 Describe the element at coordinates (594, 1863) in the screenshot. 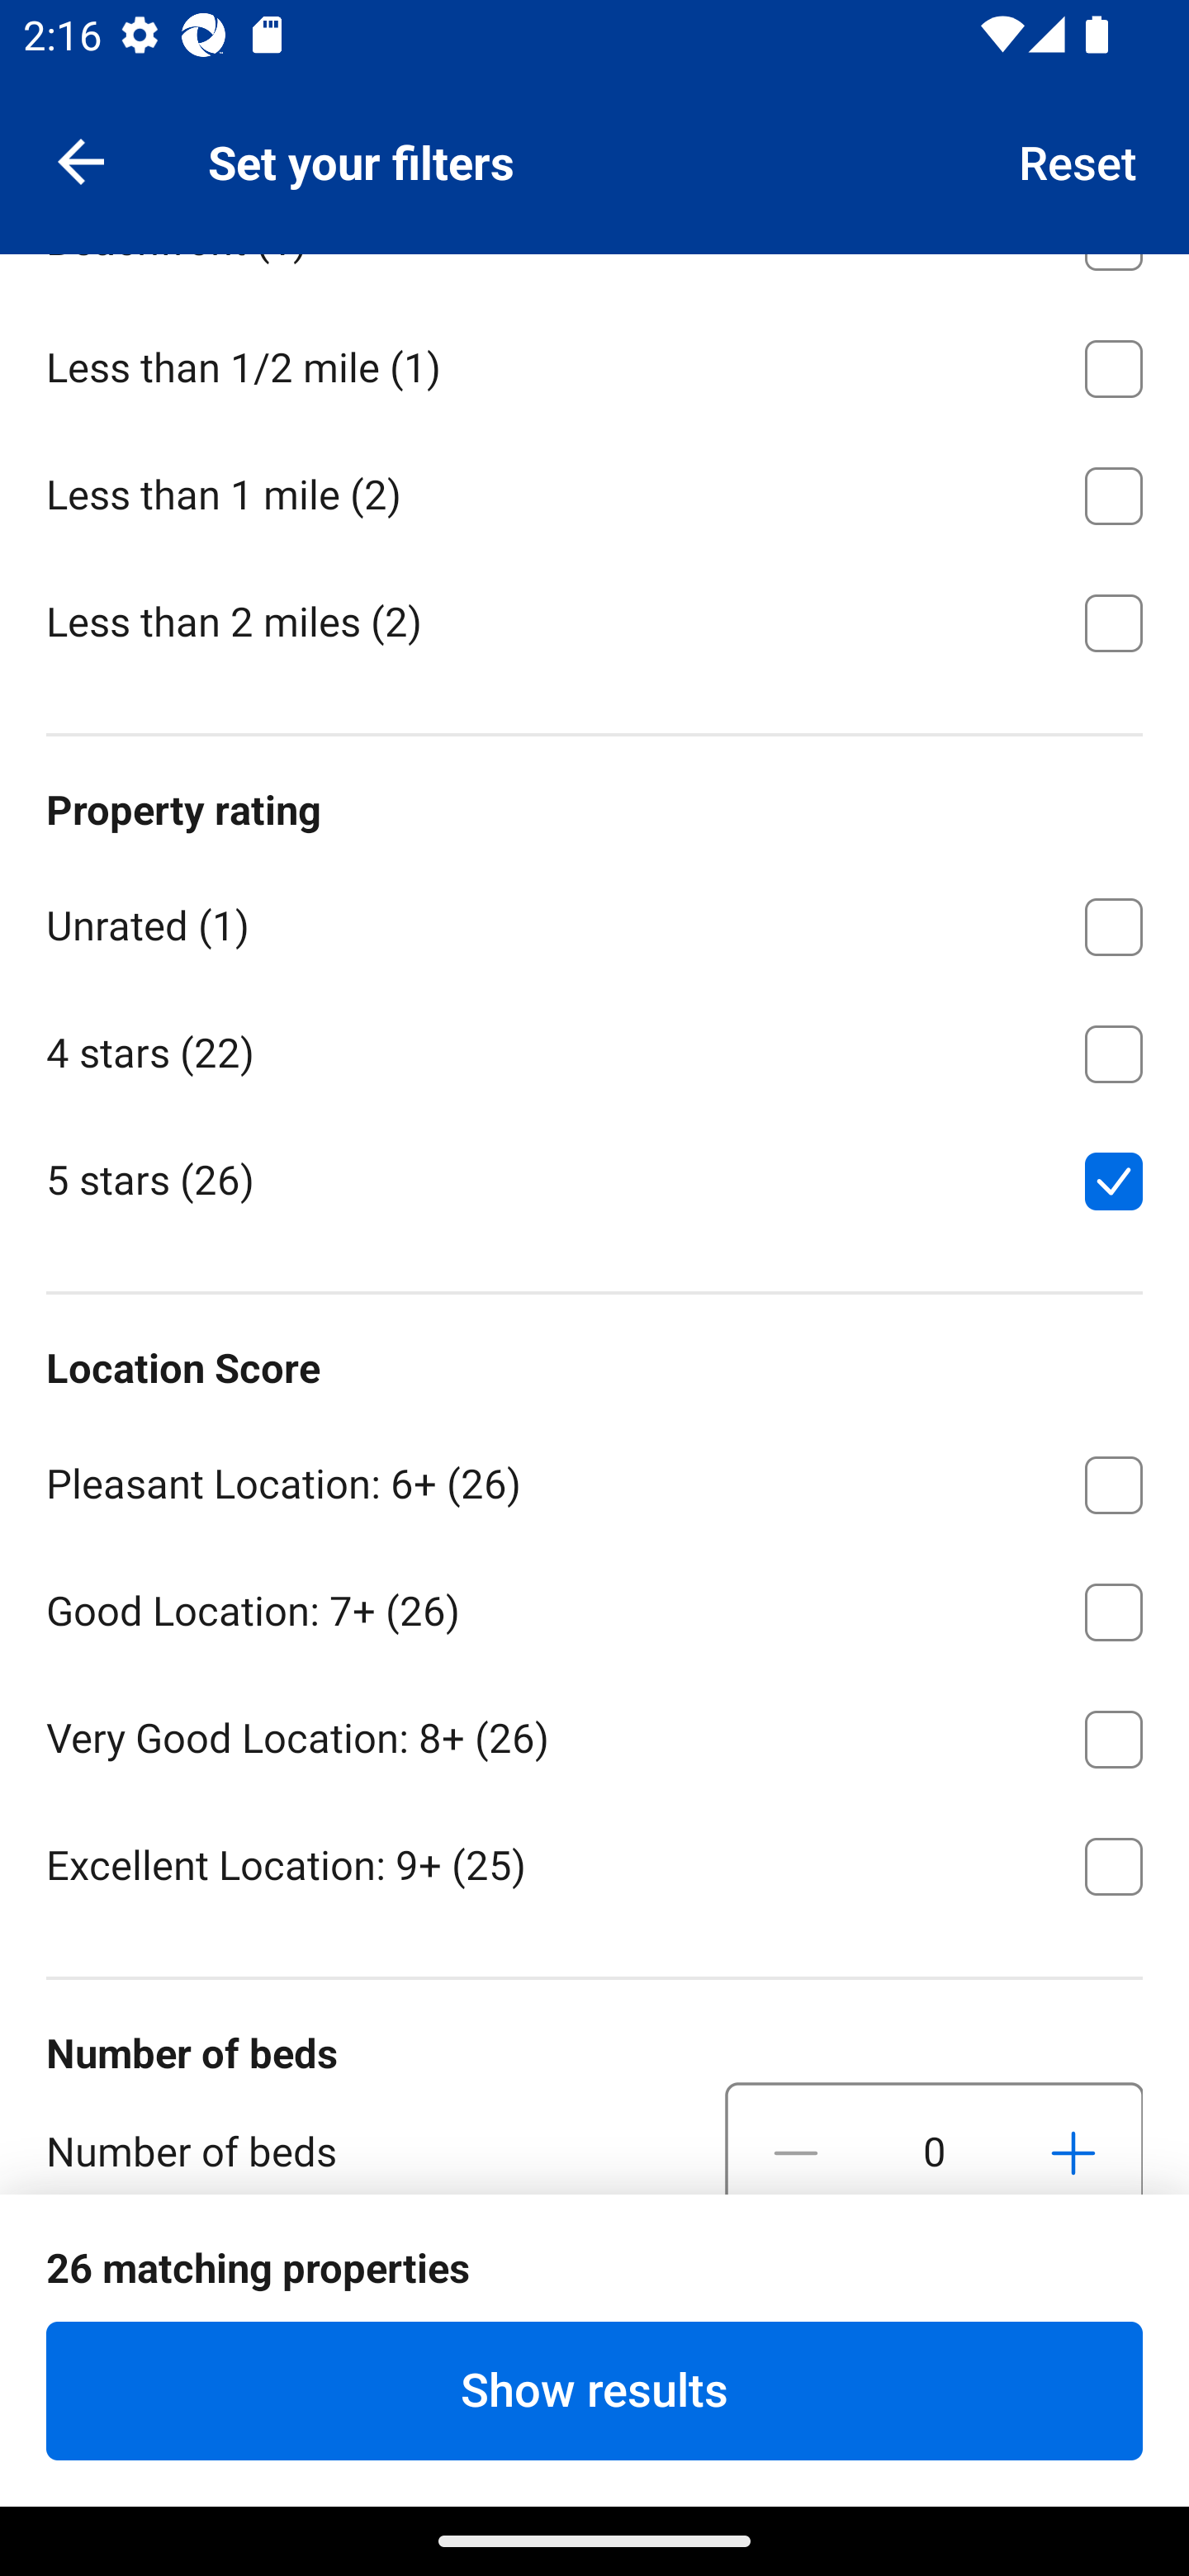

I see `Excellent Location: 9+ ⁦(25)` at that location.